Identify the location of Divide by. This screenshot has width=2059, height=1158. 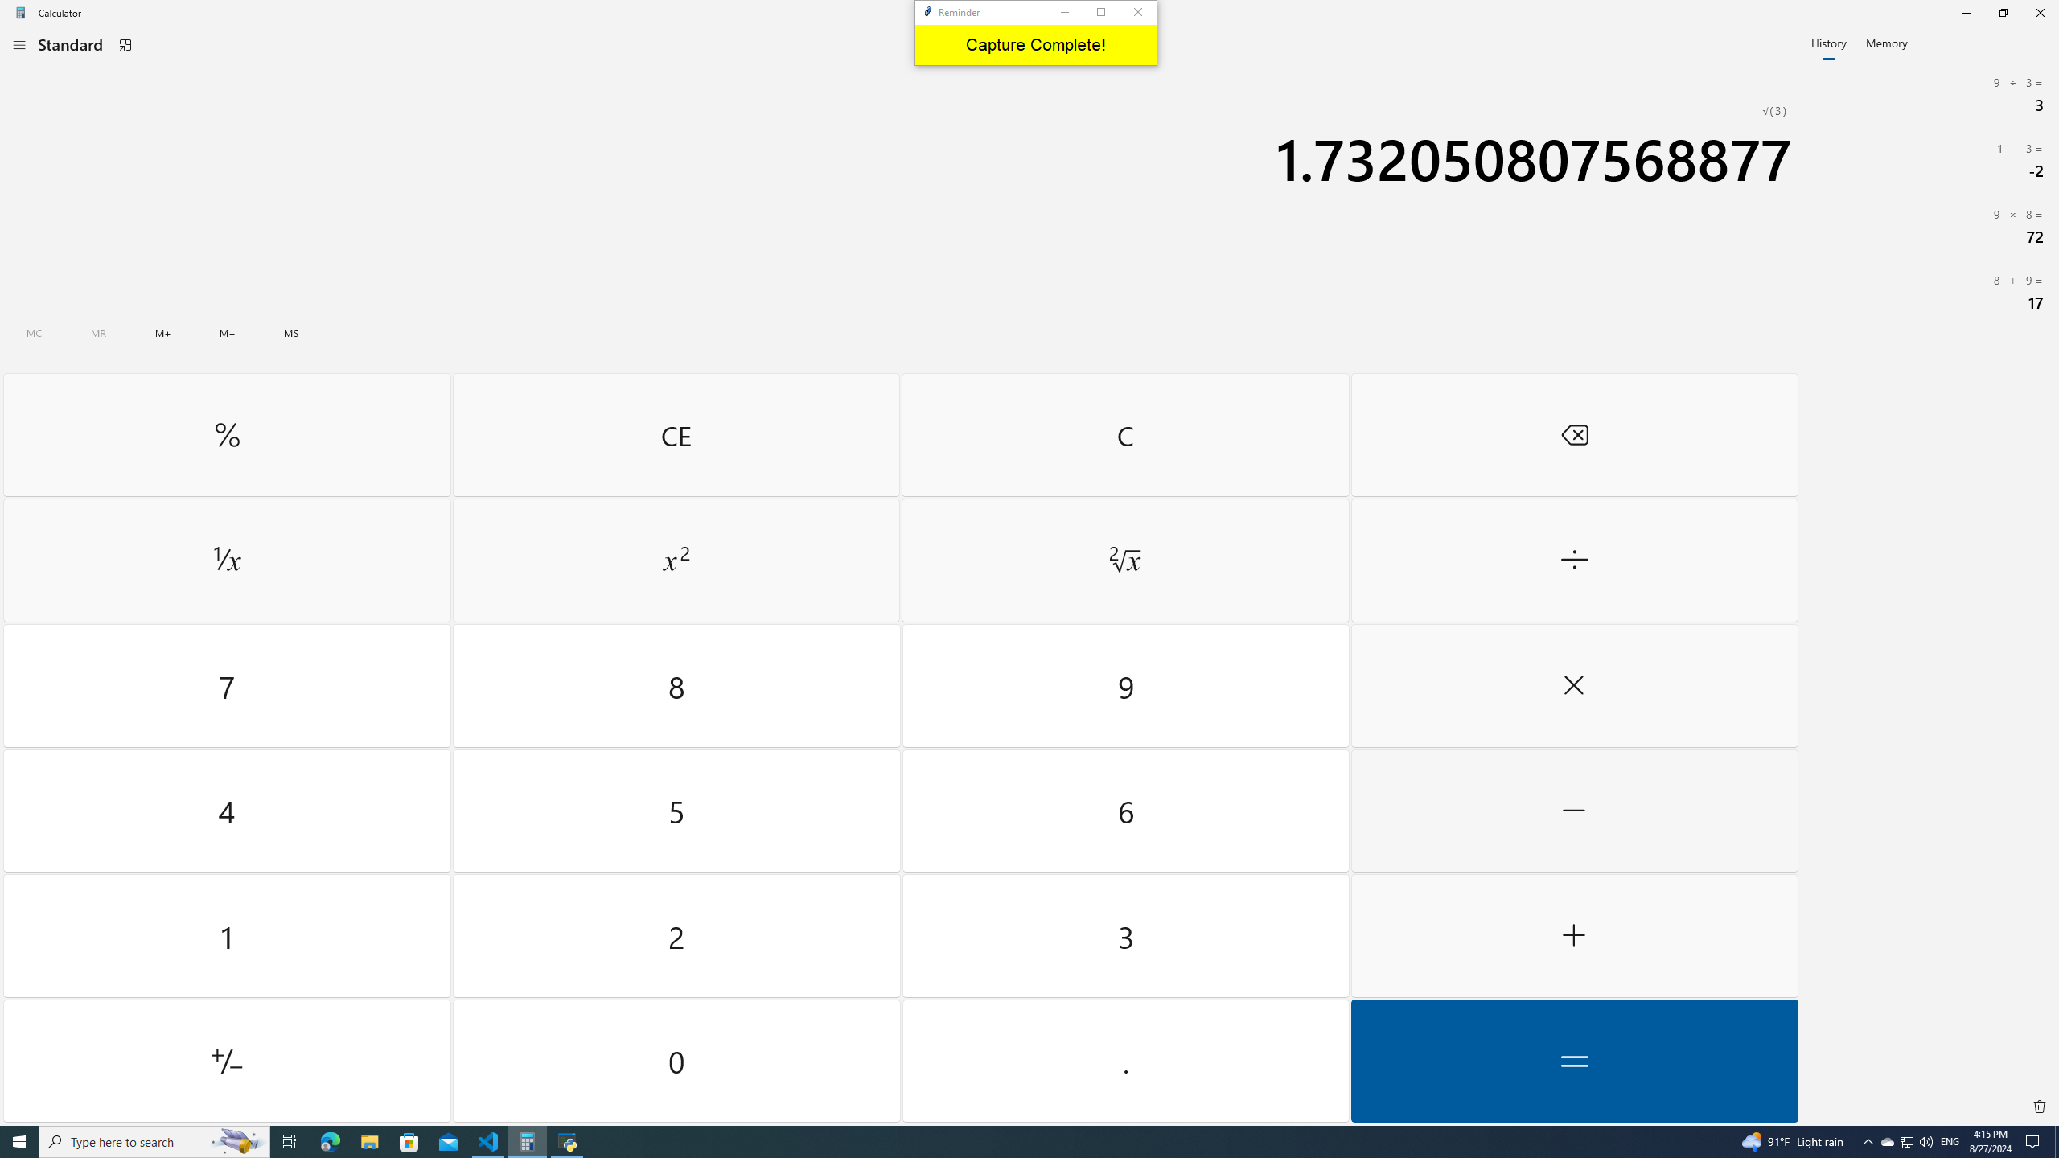
(1573, 561).